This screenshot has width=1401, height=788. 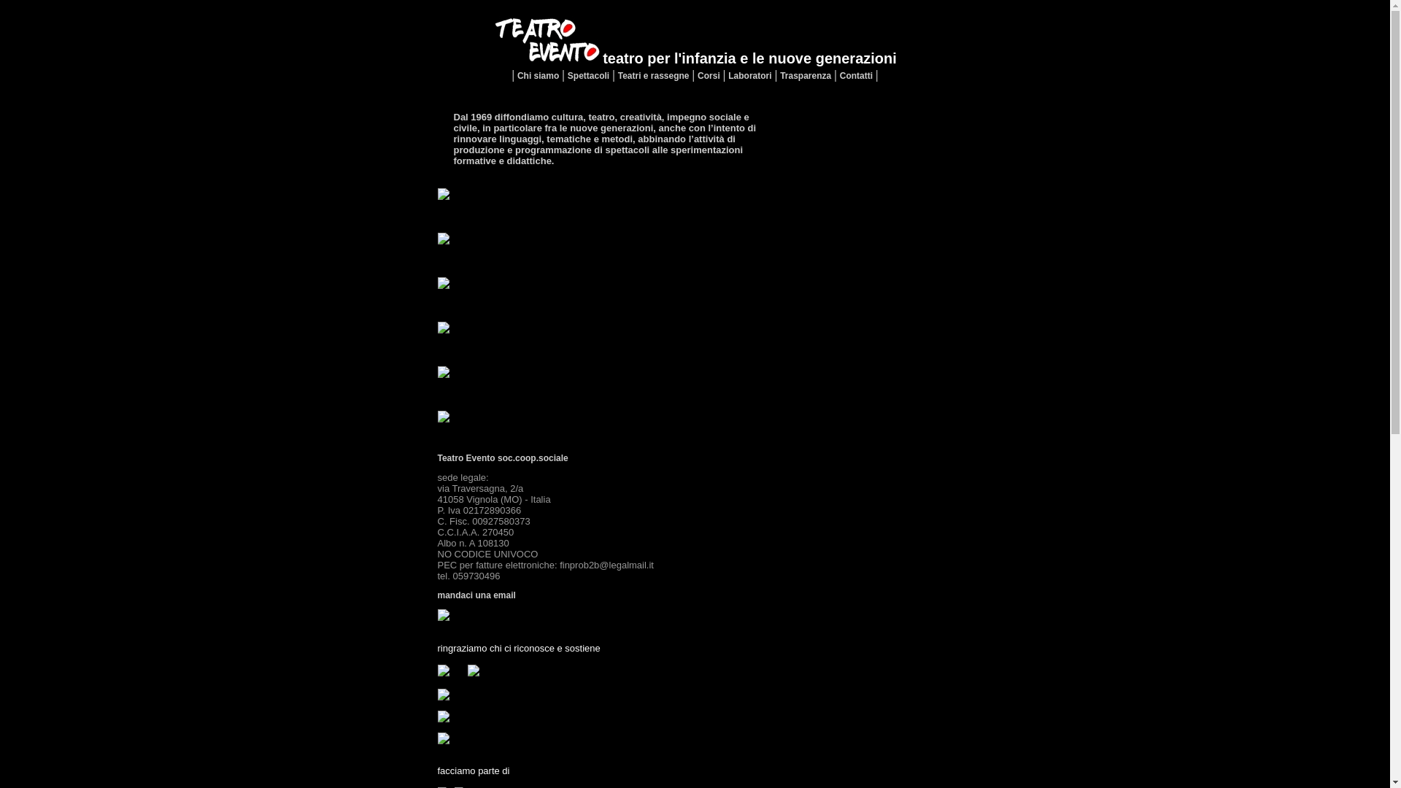 What do you see at coordinates (857, 76) in the screenshot?
I see `Contatti` at bounding box center [857, 76].